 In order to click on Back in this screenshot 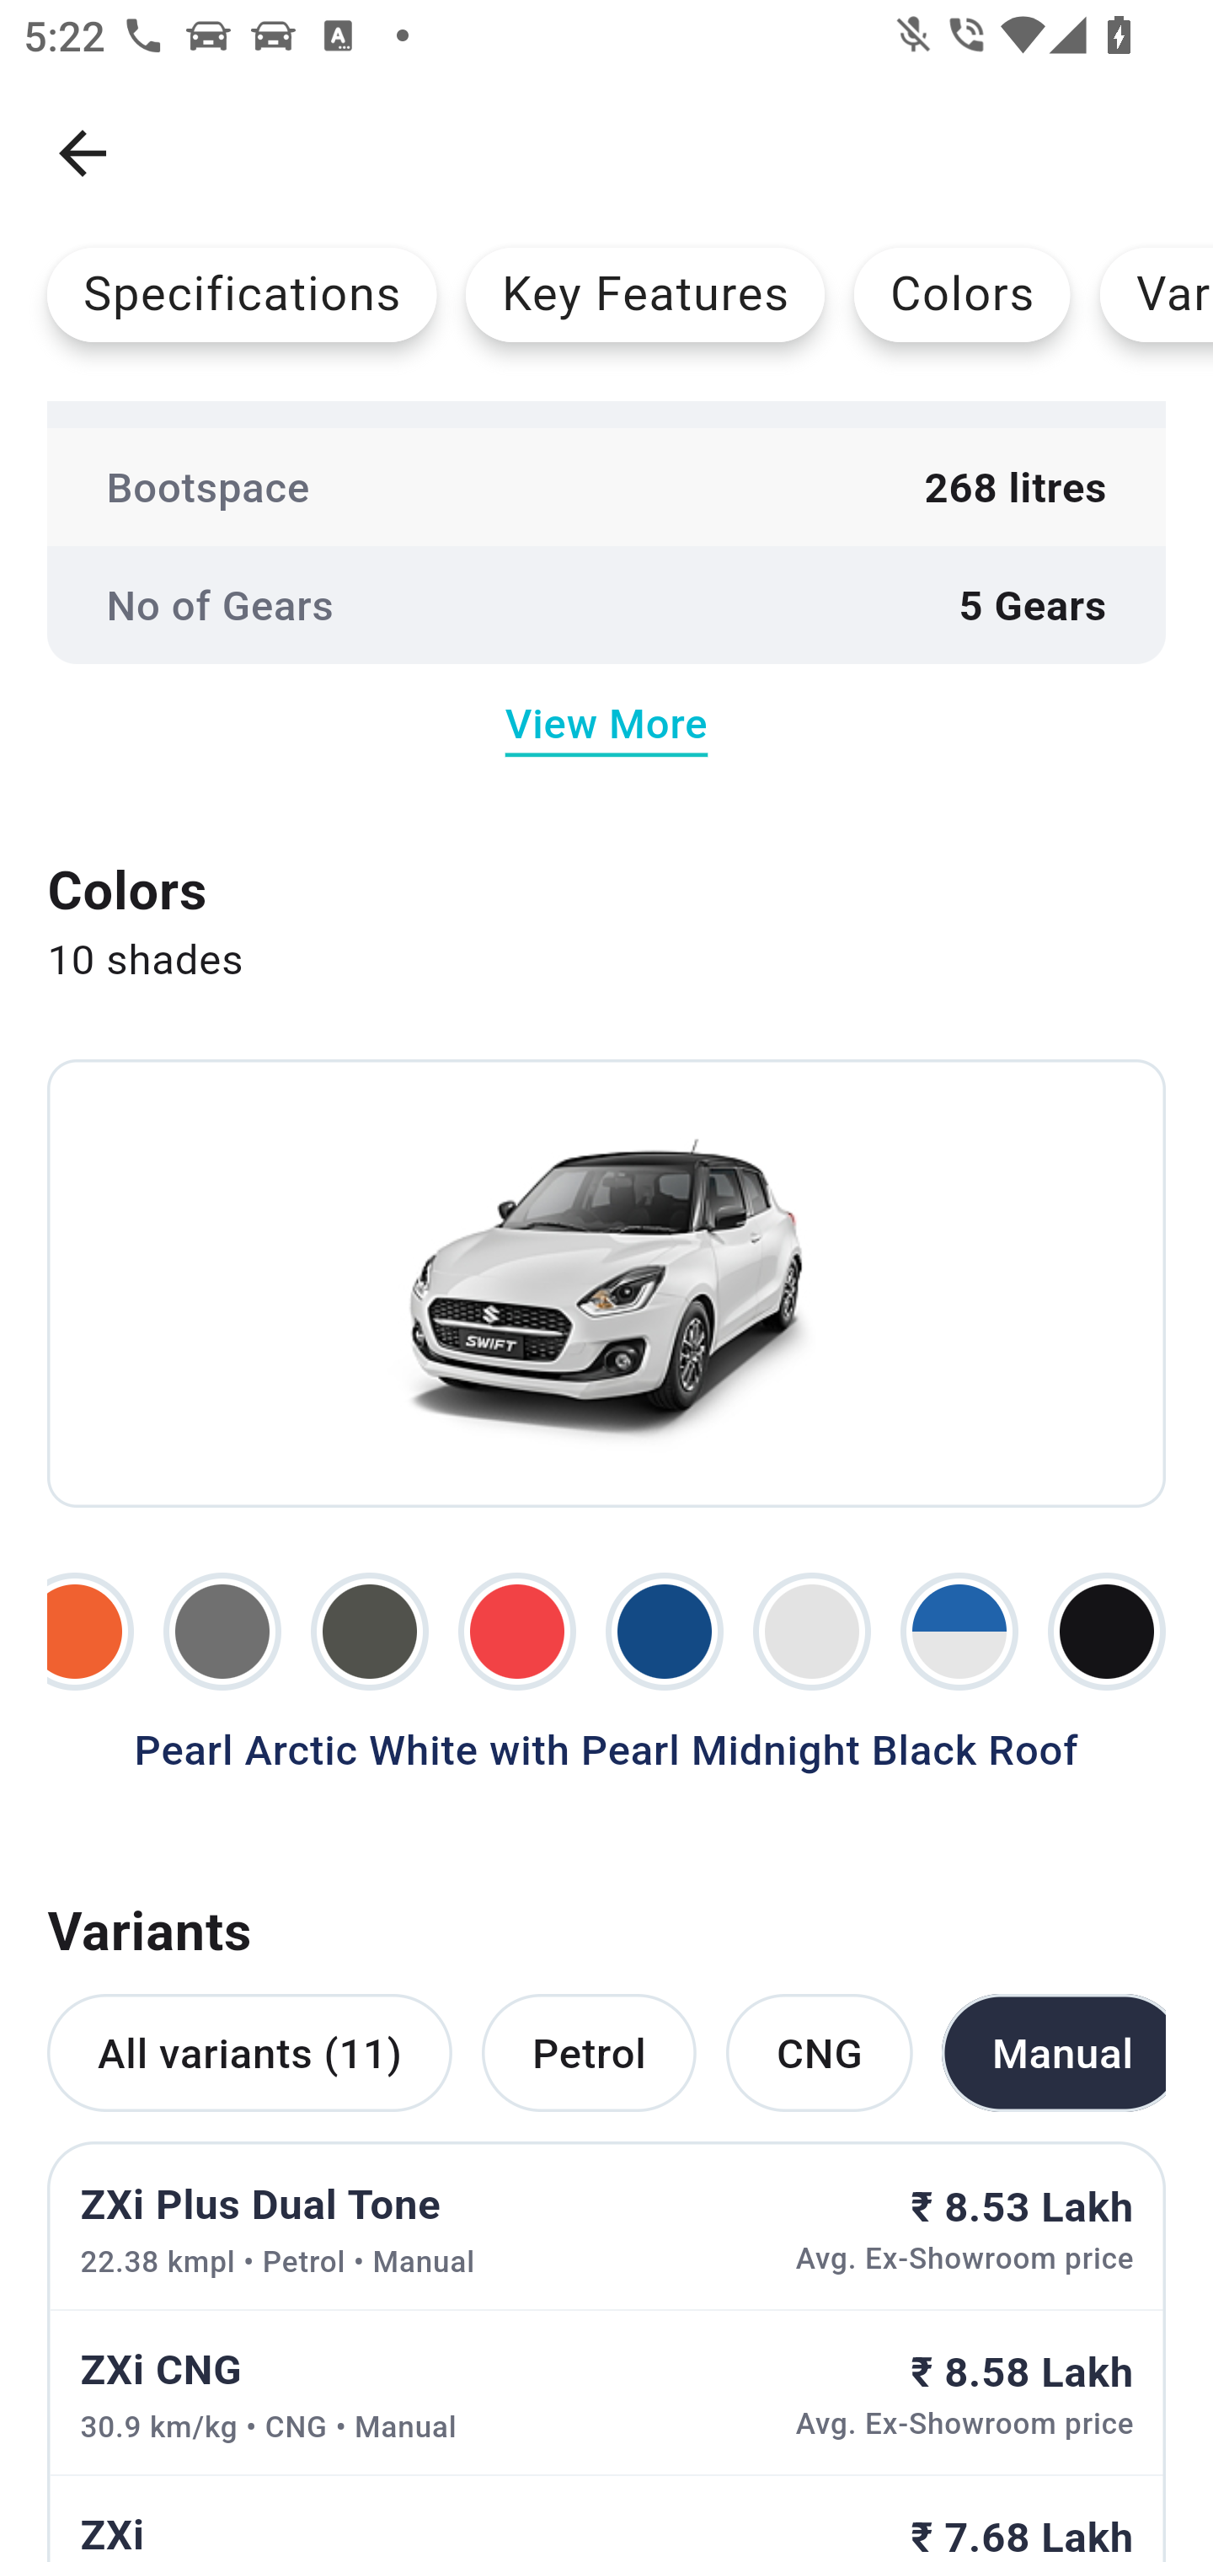, I will do `click(83, 153)`.